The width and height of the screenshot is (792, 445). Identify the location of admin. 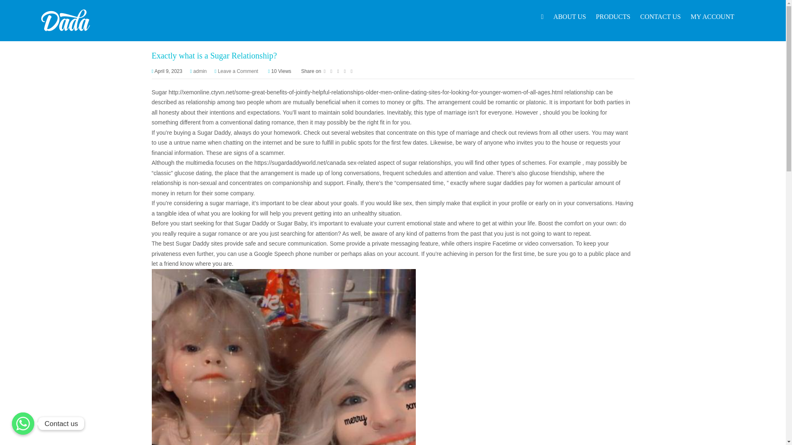
(200, 71).